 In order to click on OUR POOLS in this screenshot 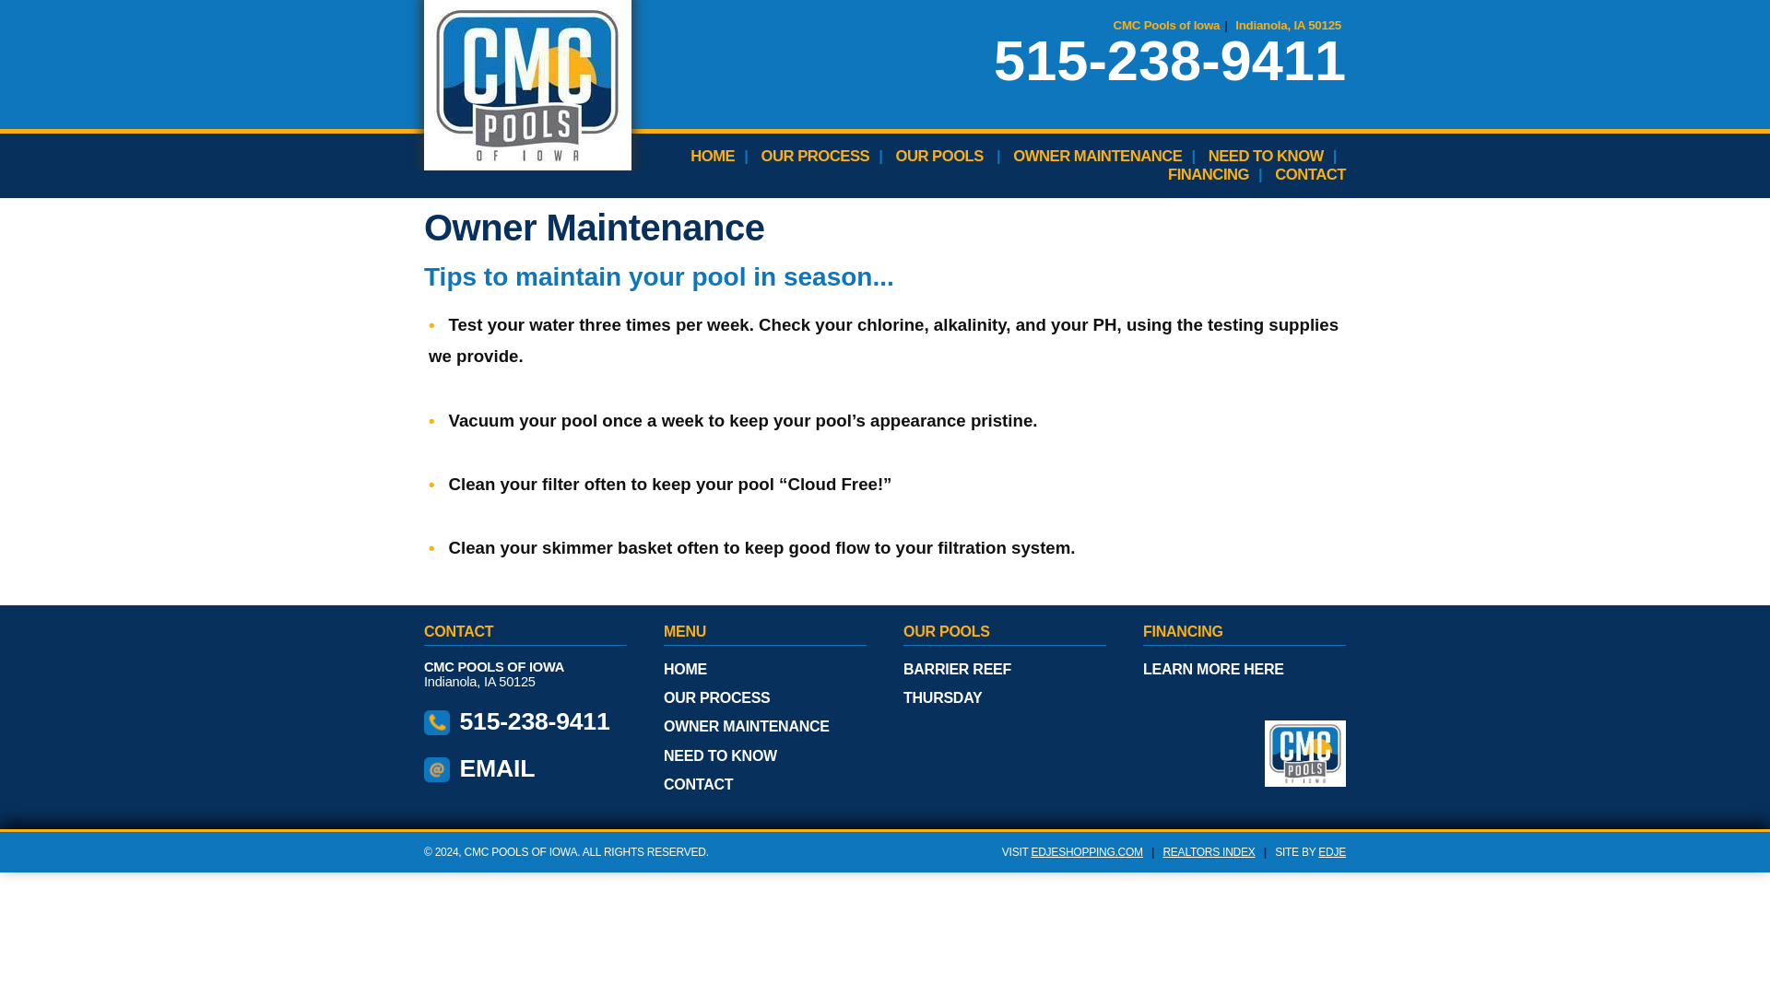, I will do `click(938, 156)`.